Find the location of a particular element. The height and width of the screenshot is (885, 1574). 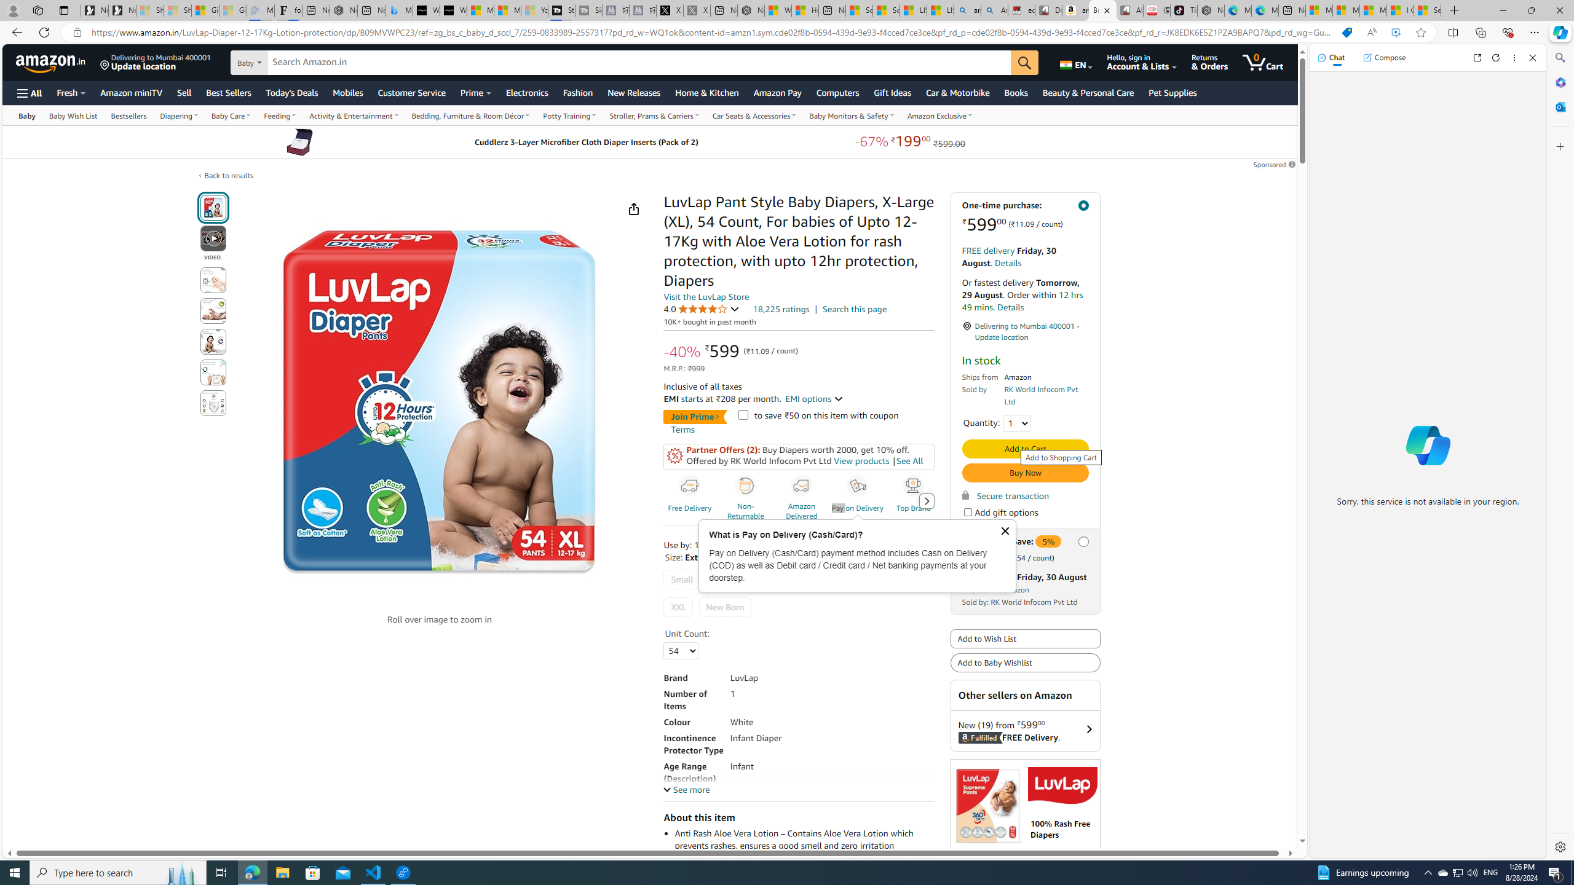

Huge shark washes ashore at New York City beach | Watch is located at coordinates (805, 10).